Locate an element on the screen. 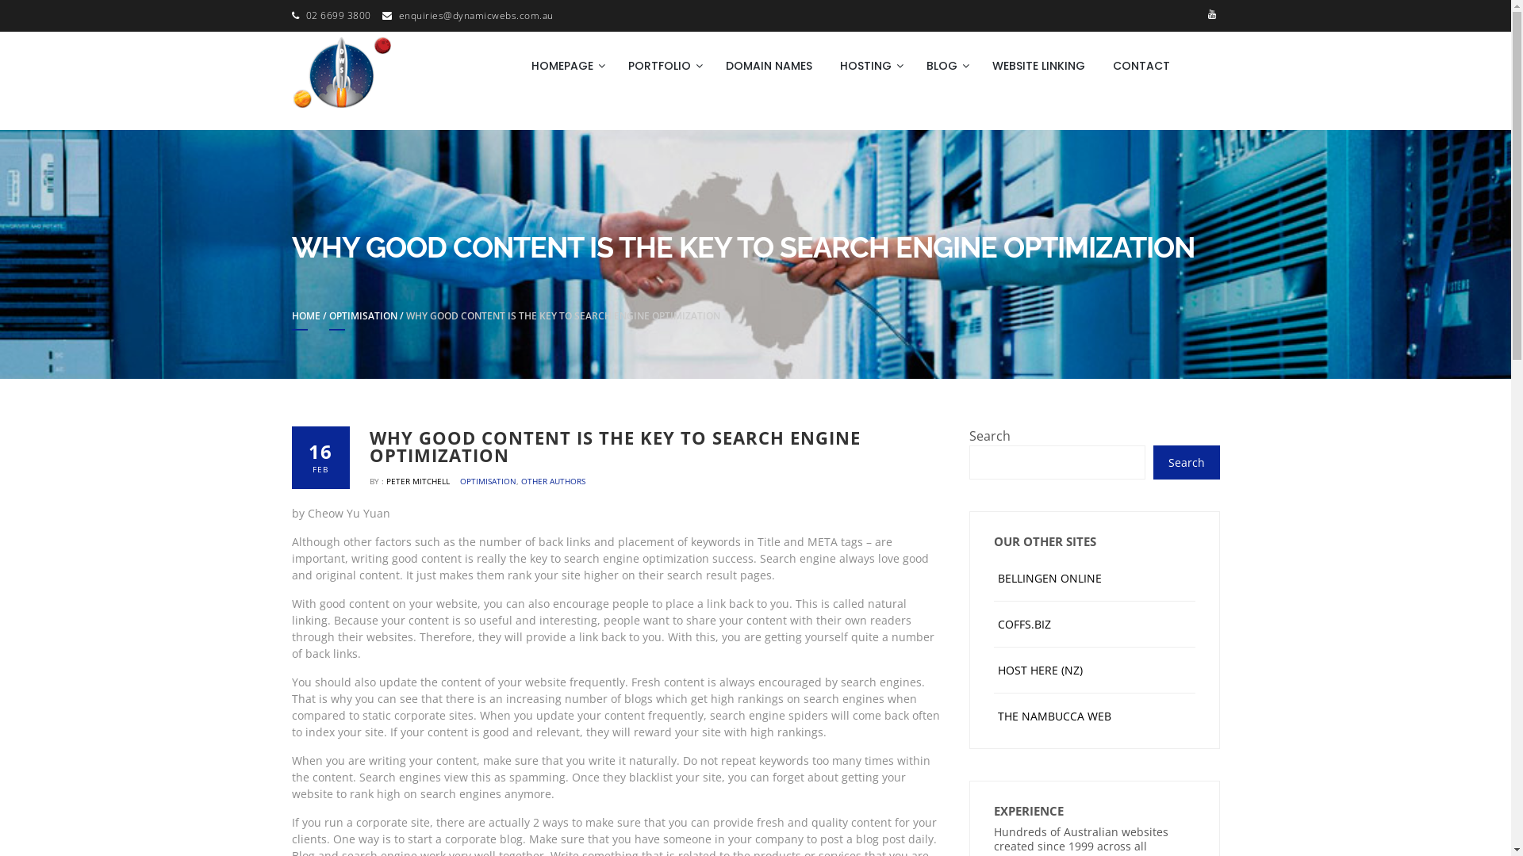 This screenshot has height=856, width=1523. BLOG is located at coordinates (946, 66).